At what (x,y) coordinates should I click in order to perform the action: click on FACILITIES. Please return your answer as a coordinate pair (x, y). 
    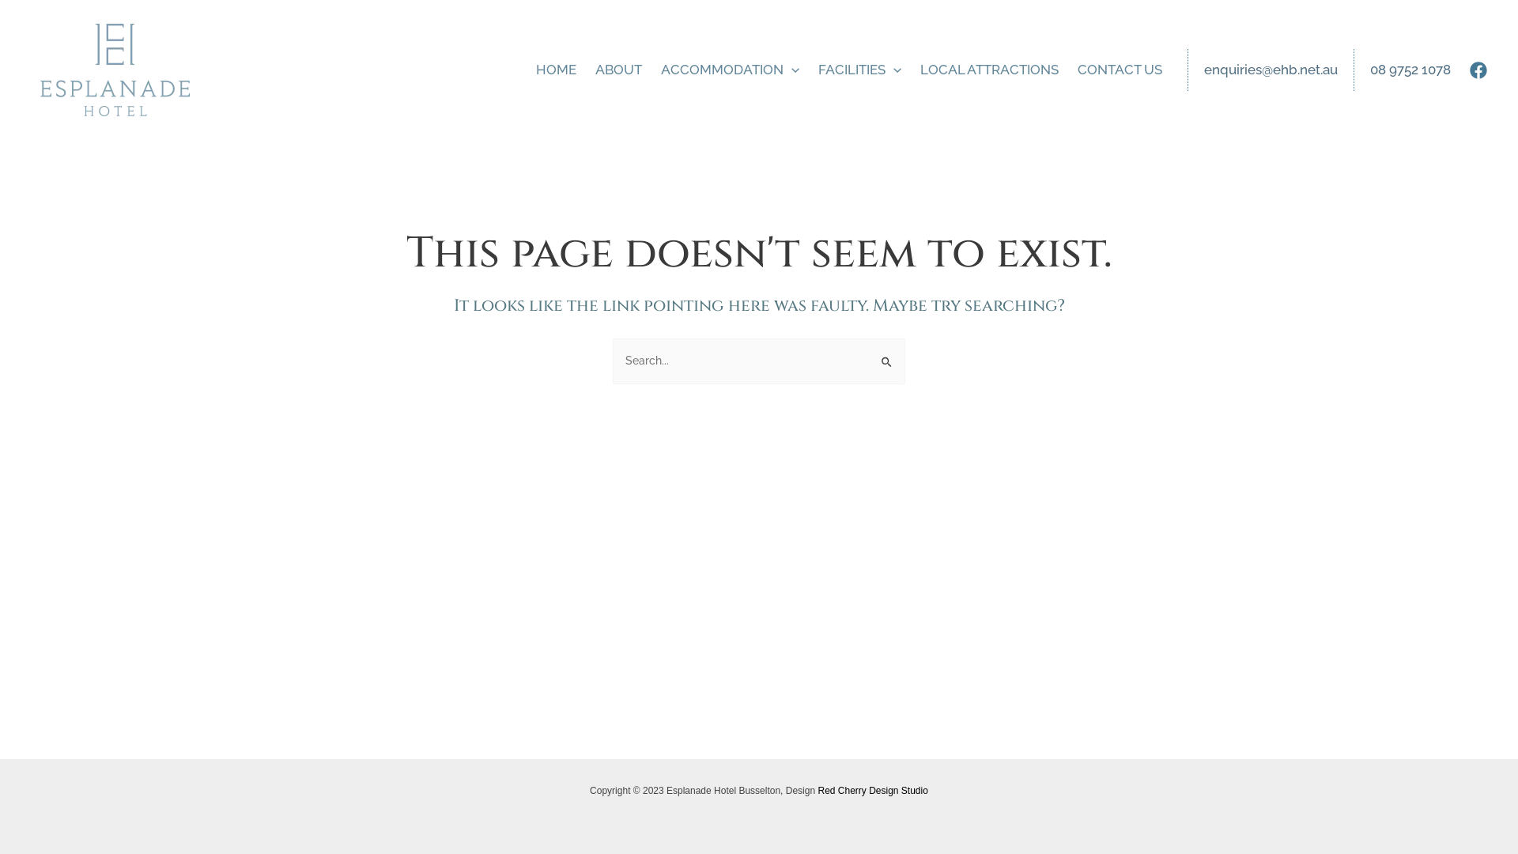
    Looking at the image, I should click on (860, 70).